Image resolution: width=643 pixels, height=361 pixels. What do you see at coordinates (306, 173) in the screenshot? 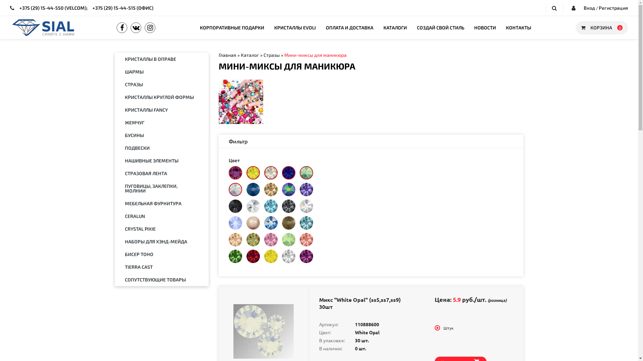
I see `Pacific Opal` at bounding box center [306, 173].